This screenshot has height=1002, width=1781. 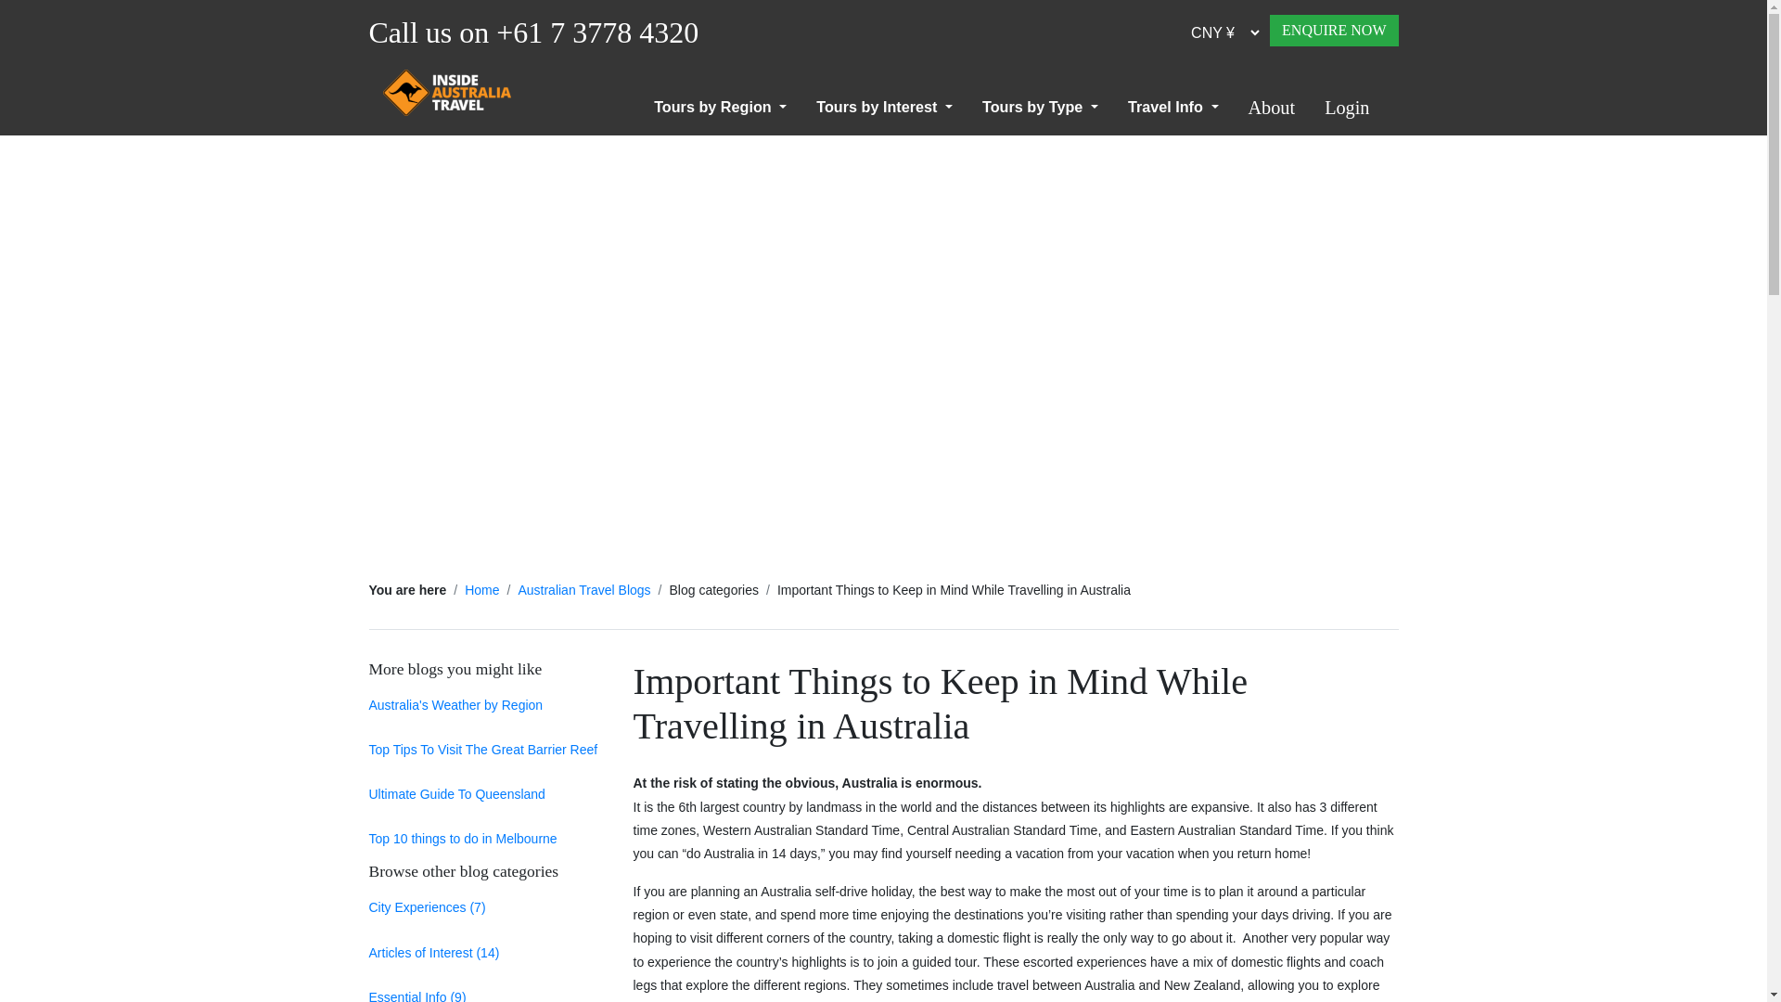 What do you see at coordinates (445, 93) in the screenshot?
I see `Inside Australia Travel` at bounding box center [445, 93].